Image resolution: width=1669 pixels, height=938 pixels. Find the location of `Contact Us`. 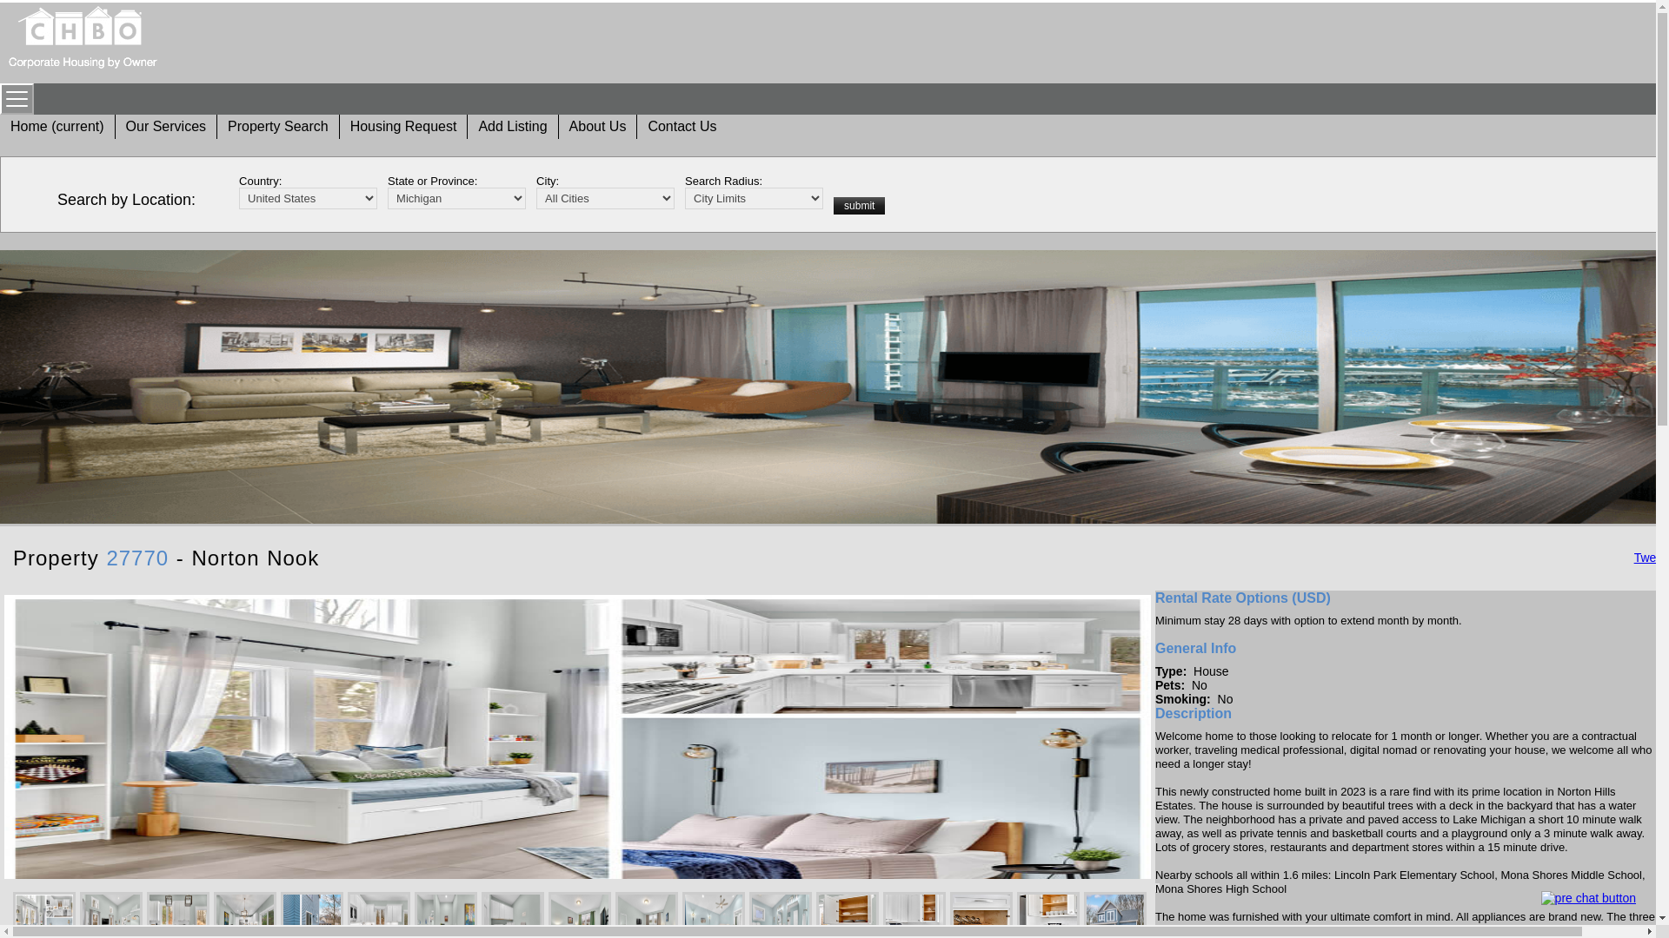

Contact Us is located at coordinates (682, 127).